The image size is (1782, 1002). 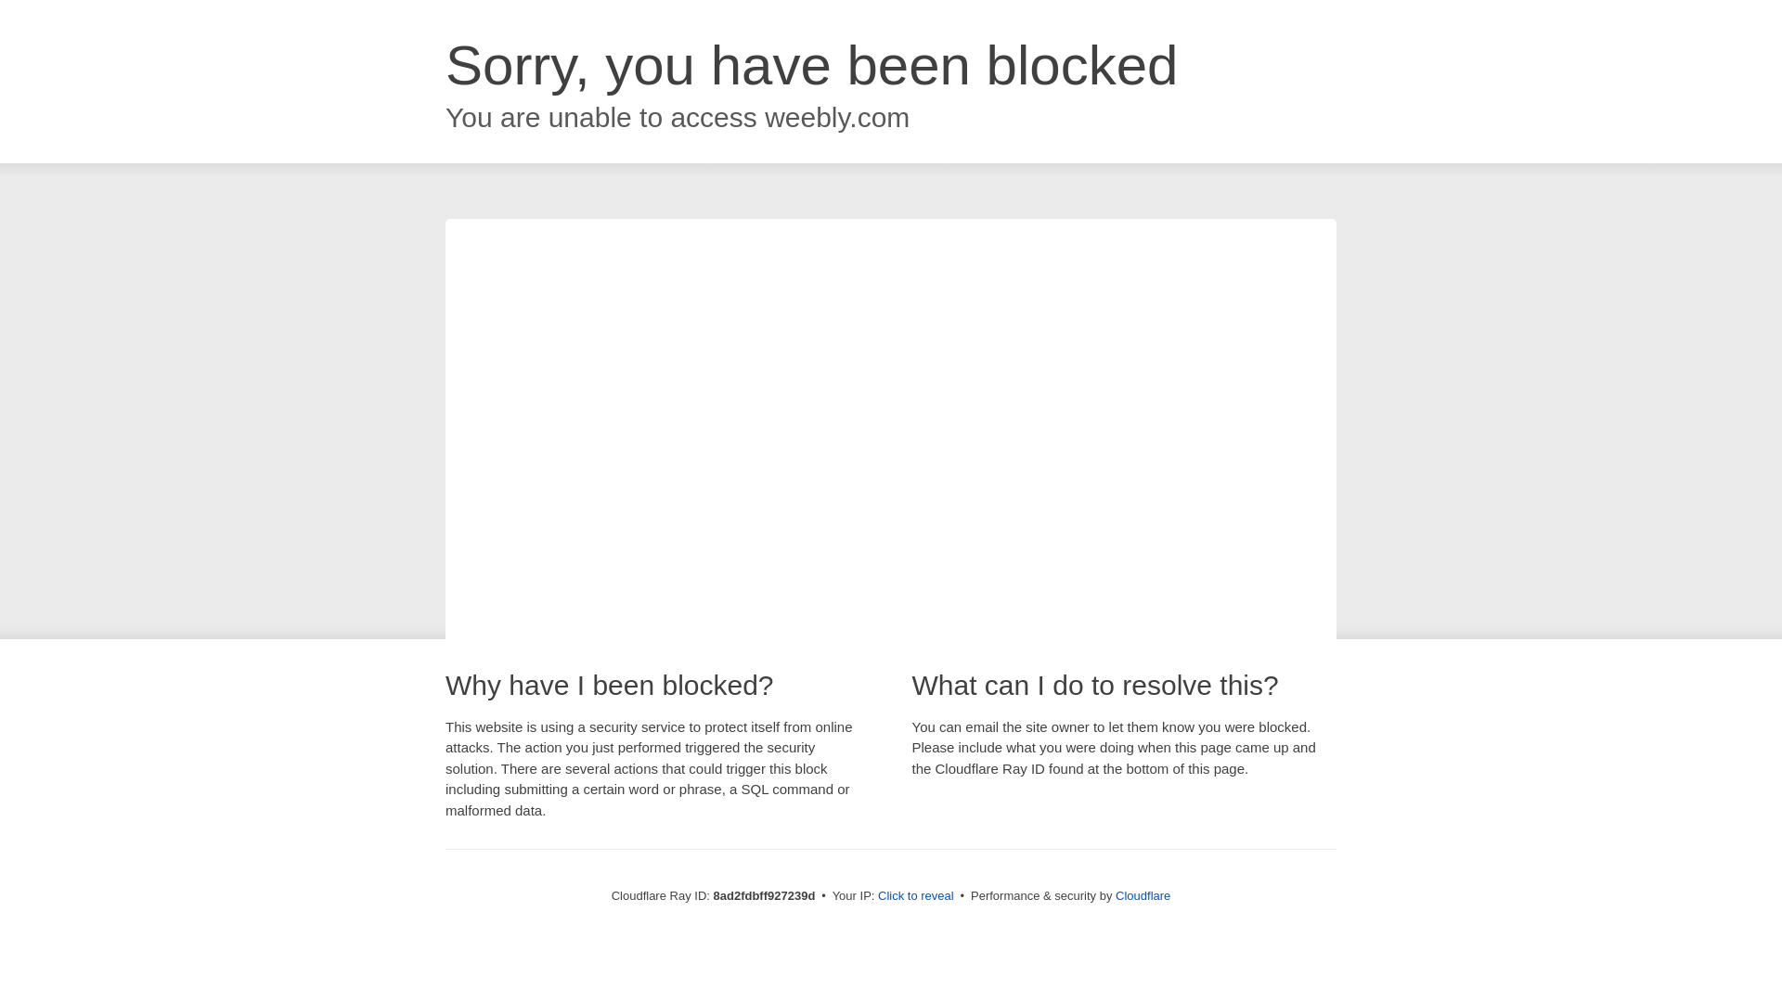 What do you see at coordinates (1143, 895) in the screenshot?
I see `Cloudflare` at bounding box center [1143, 895].